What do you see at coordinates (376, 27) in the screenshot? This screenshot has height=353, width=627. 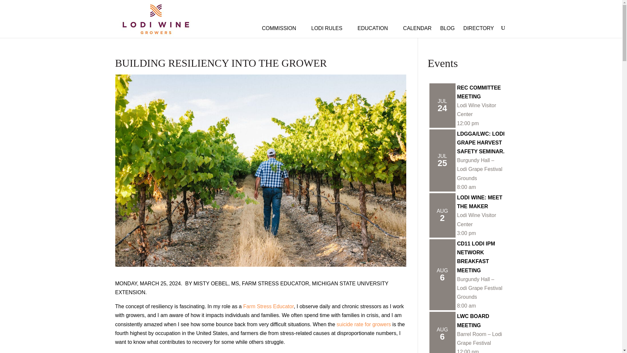 I see `EDUCATION` at bounding box center [376, 27].